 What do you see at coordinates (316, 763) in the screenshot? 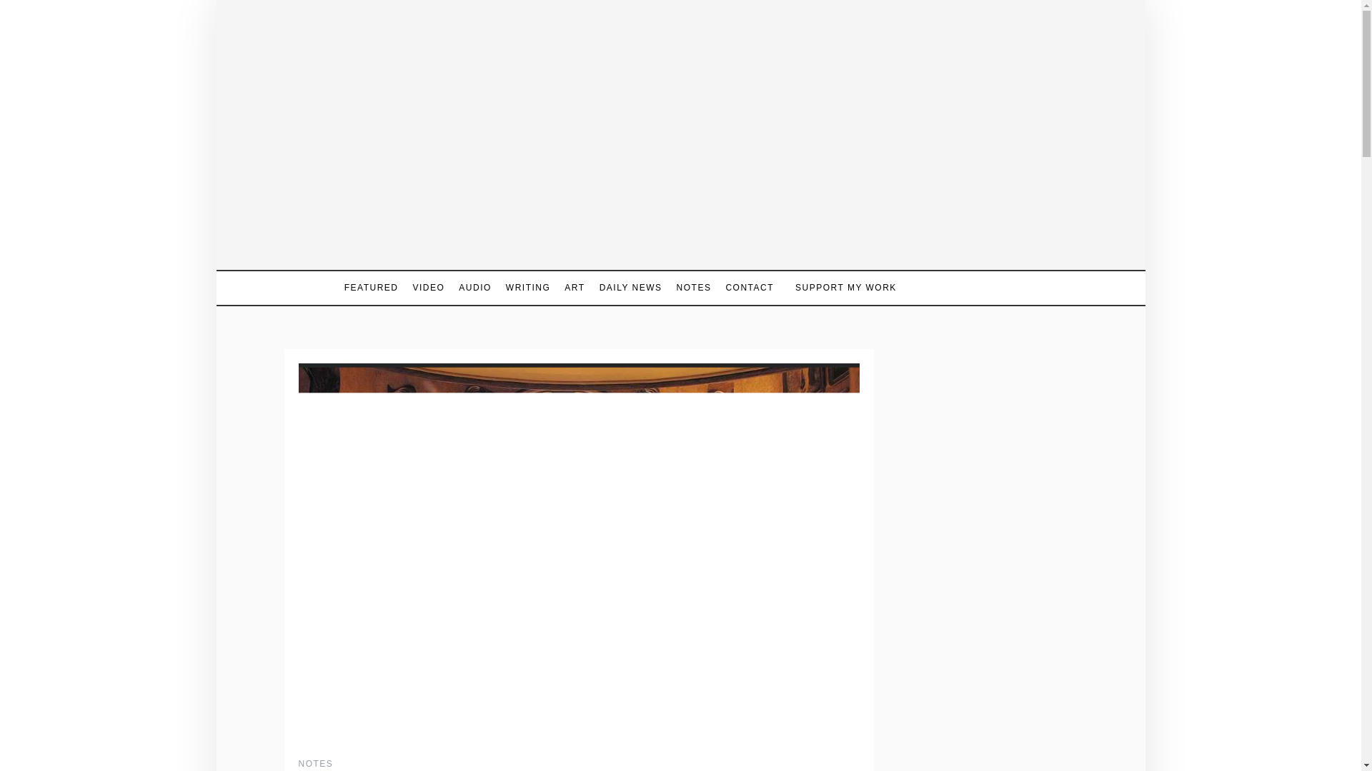
I see `NOTES` at bounding box center [316, 763].